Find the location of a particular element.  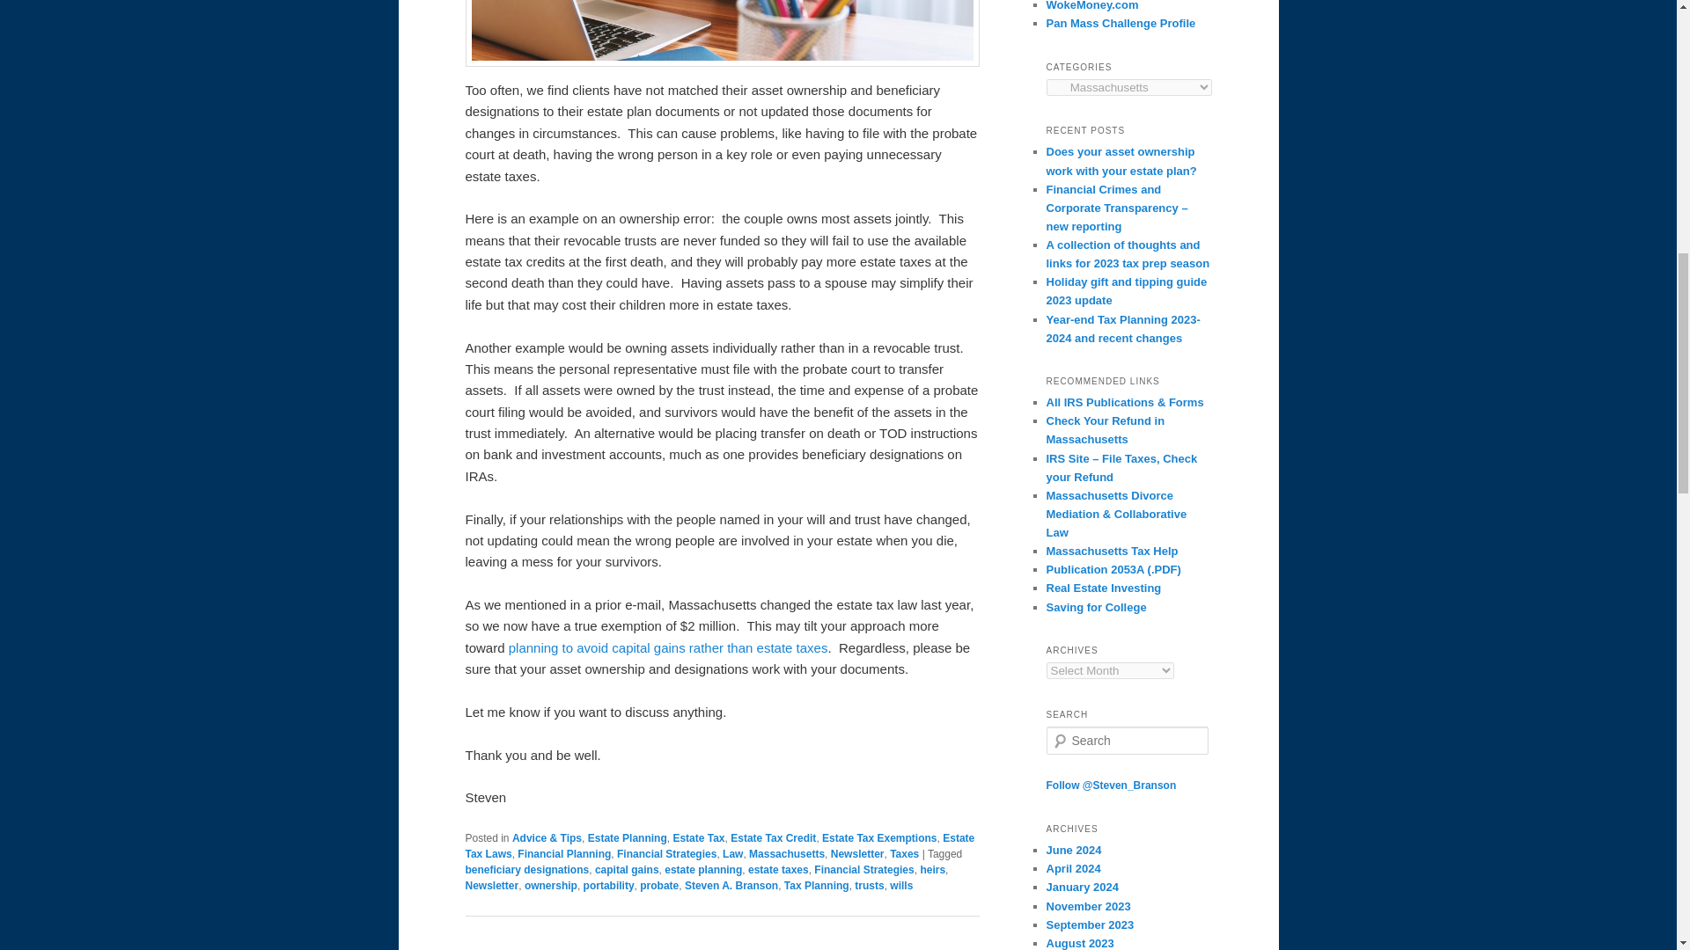

beneficiary designations is located at coordinates (526, 869).